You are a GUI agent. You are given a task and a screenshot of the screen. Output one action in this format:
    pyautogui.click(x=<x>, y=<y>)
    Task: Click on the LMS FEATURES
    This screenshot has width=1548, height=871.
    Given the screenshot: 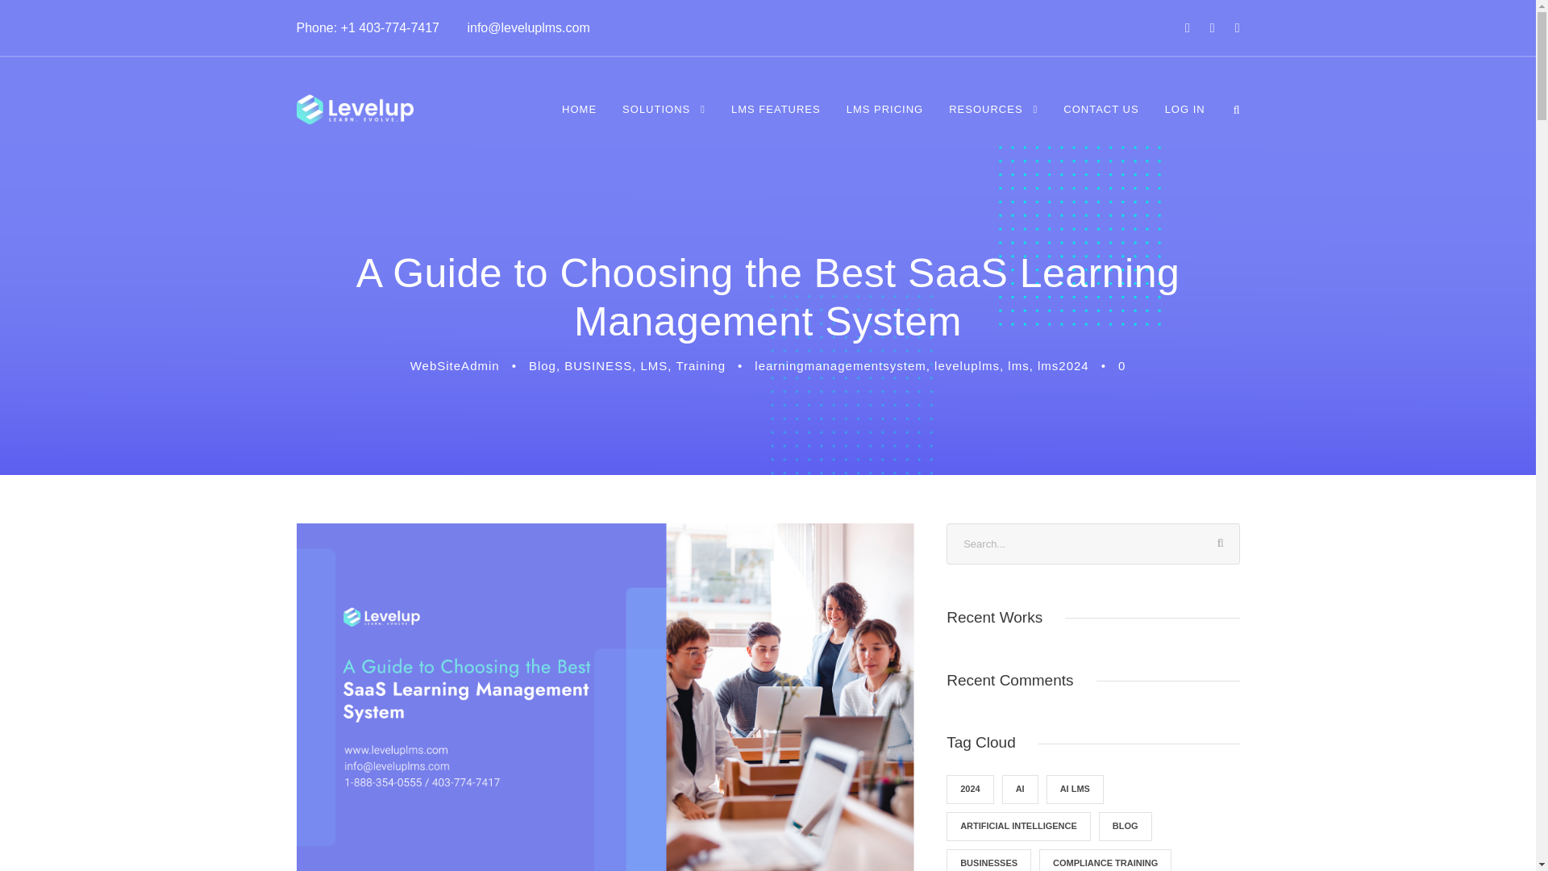 What is the action you would take?
    pyautogui.click(x=776, y=120)
    